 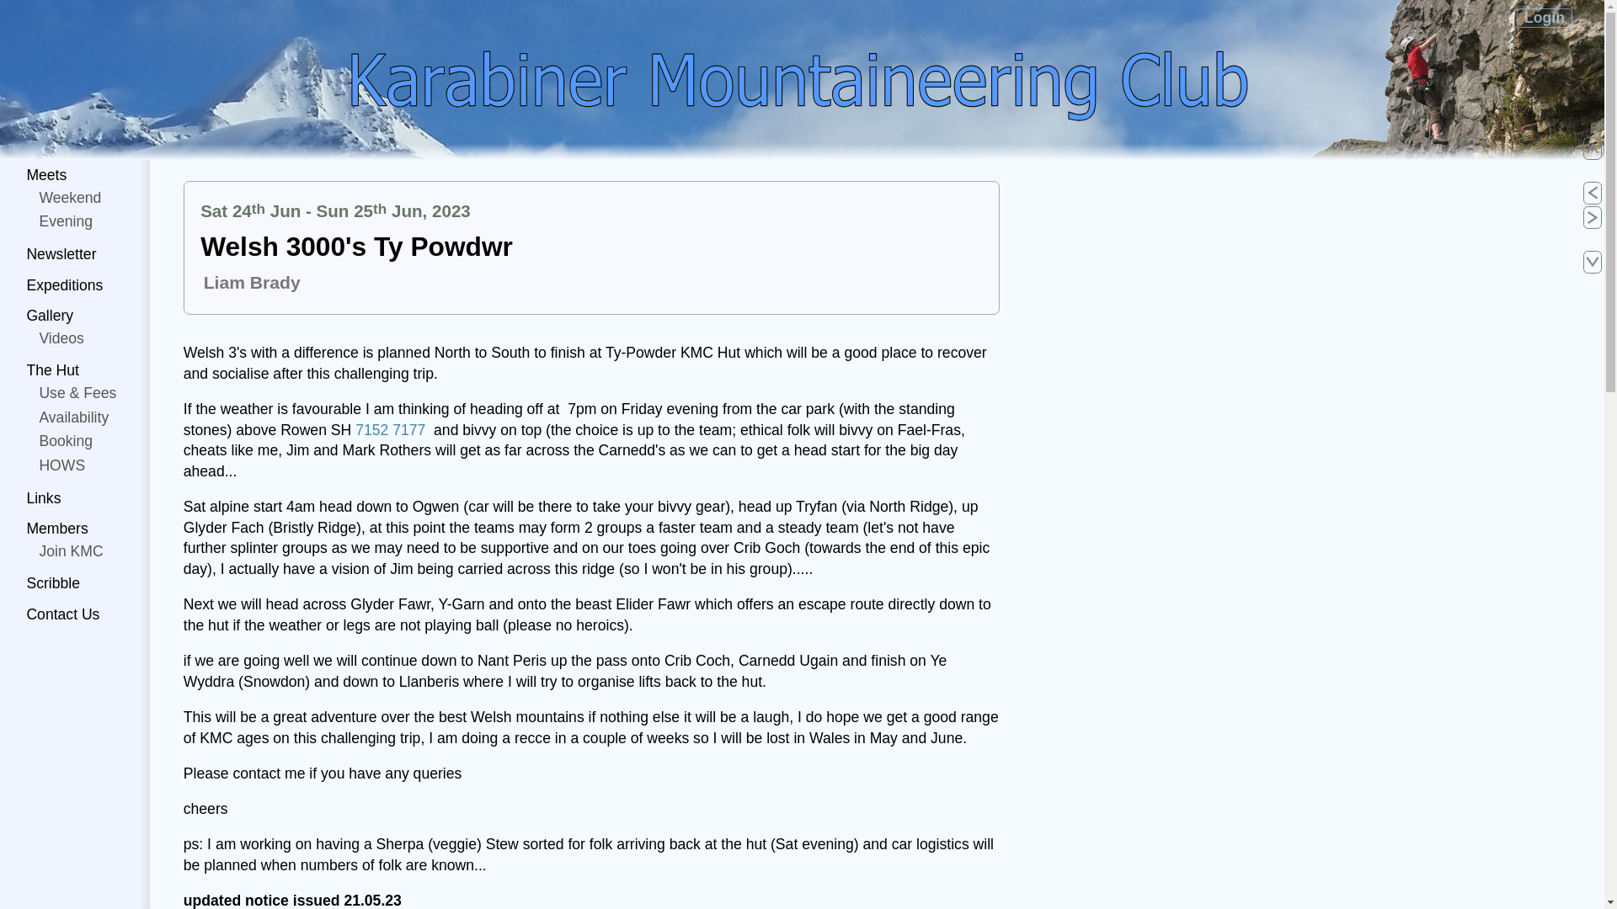 I want to click on Availability, so click(x=73, y=417).